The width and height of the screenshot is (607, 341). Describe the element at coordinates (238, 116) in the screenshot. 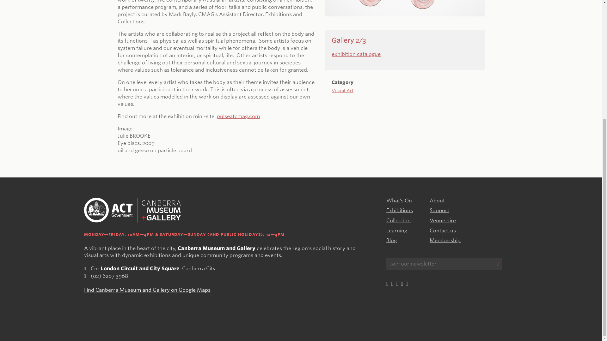

I see `pulseatcmag.com` at that location.